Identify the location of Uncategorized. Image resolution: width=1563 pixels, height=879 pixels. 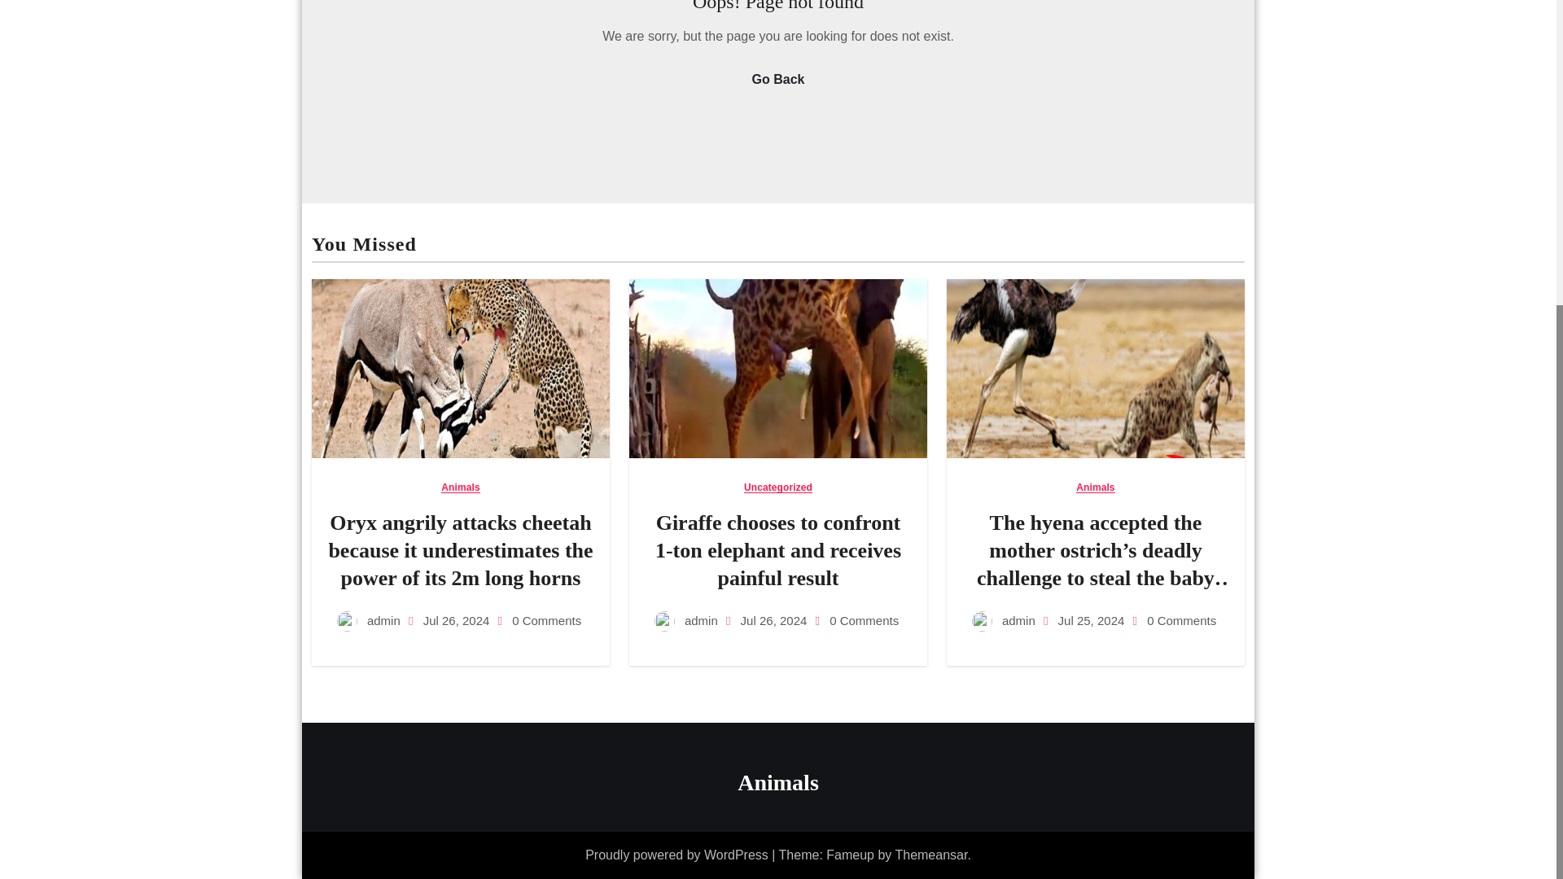
(778, 487).